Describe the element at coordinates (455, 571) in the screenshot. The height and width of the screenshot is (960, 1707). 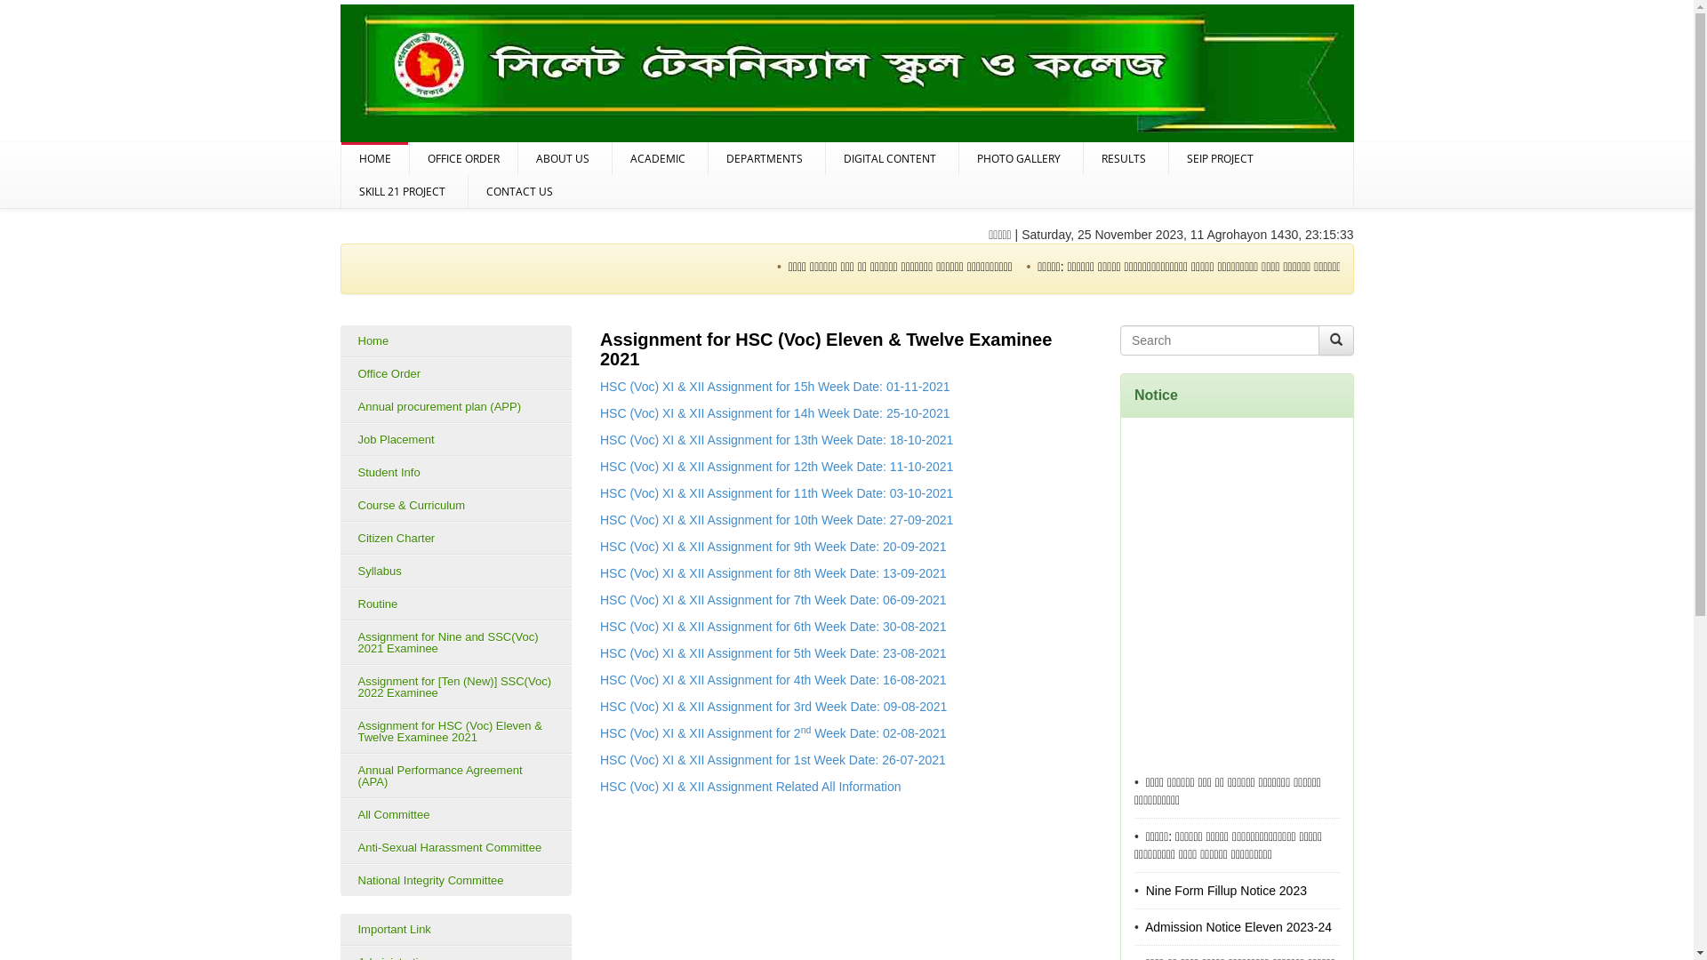
I see `Syllabus` at that location.